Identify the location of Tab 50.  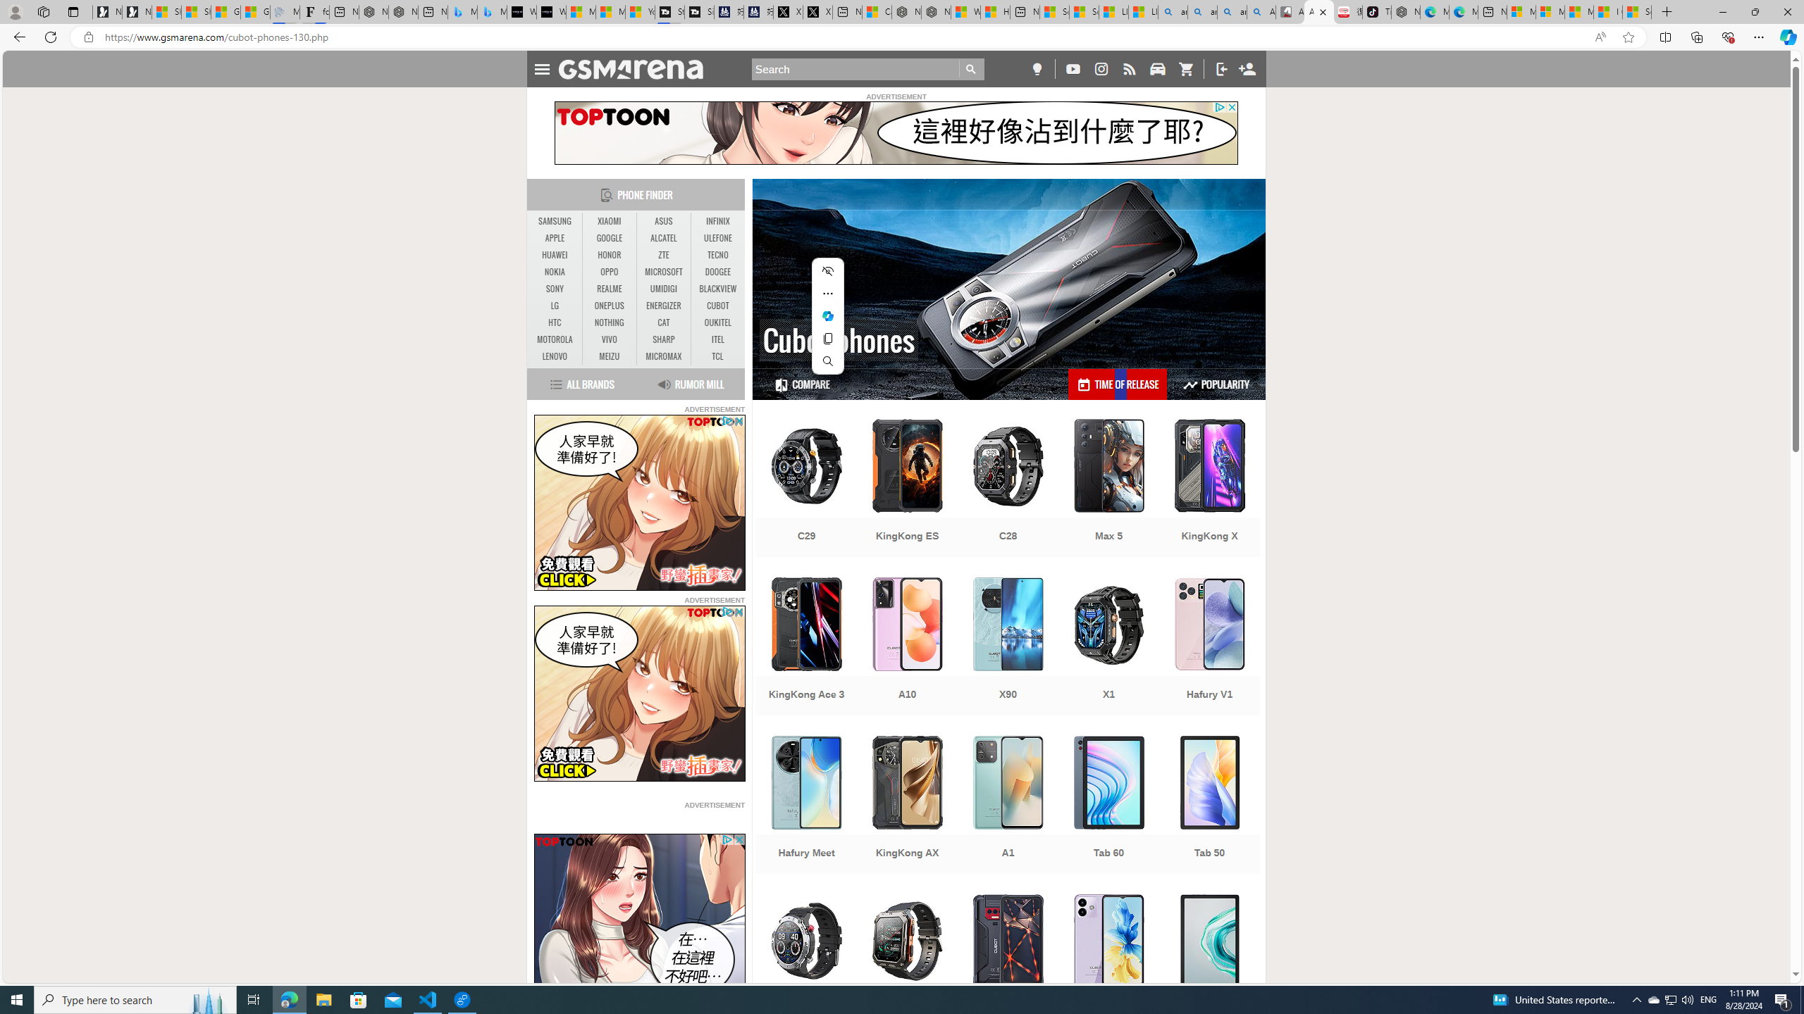
(1209, 806).